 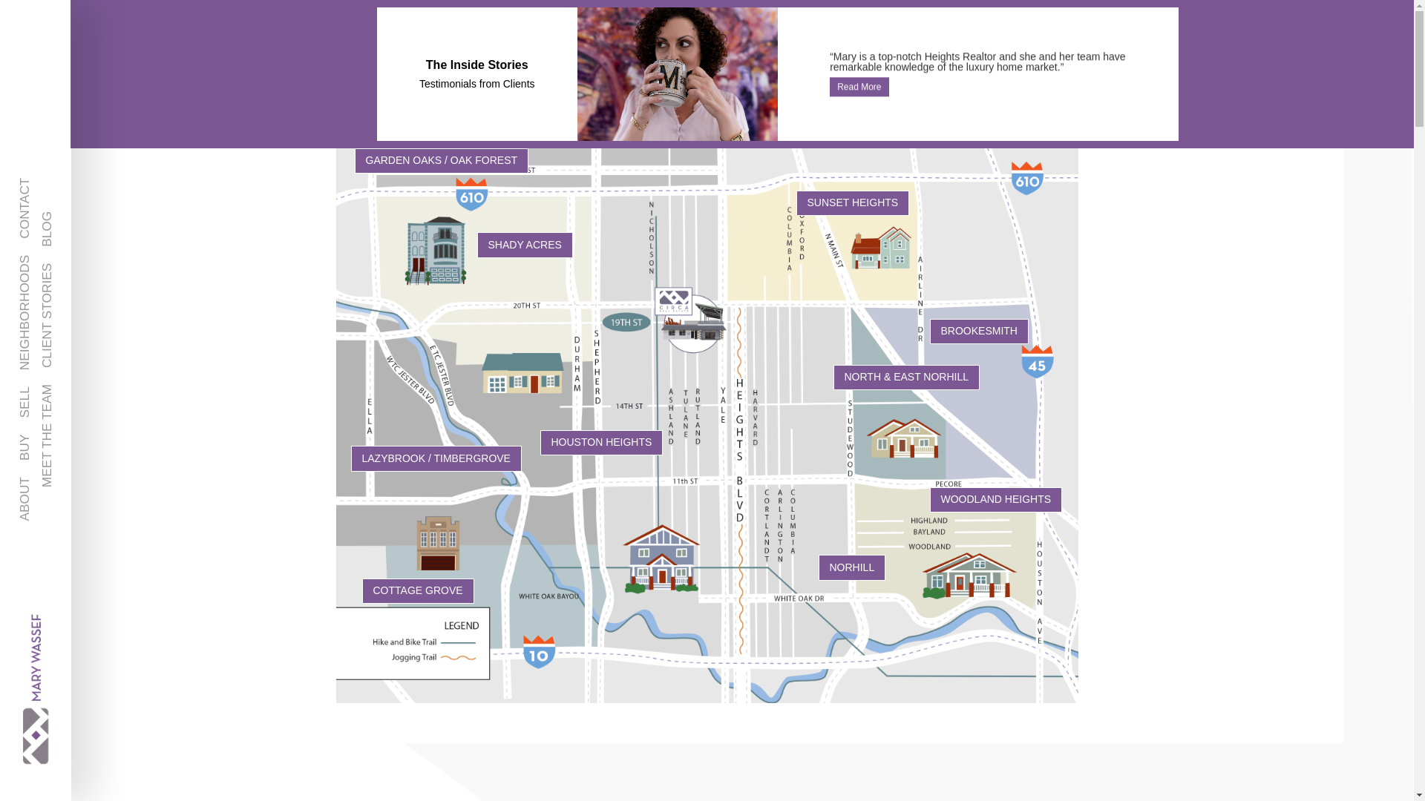 I want to click on NEIGHBORHOODS, so click(x=76, y=263).